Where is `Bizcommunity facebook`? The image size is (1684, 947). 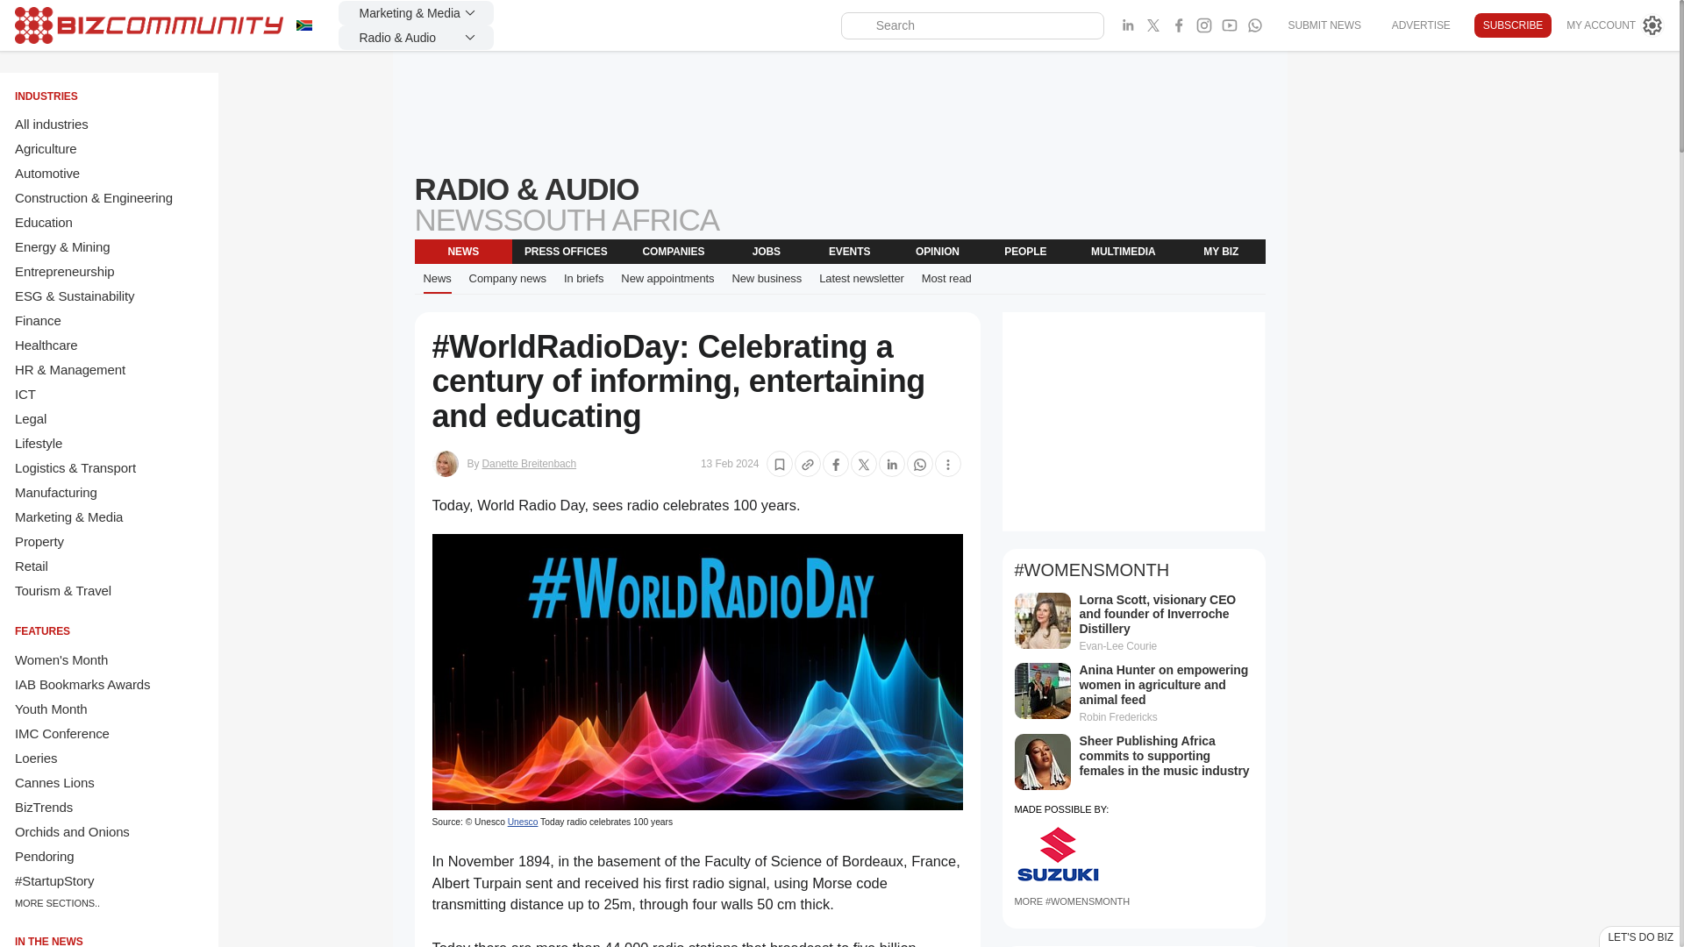 Bizcommunity facebook is located at coordinates (1179, 25).